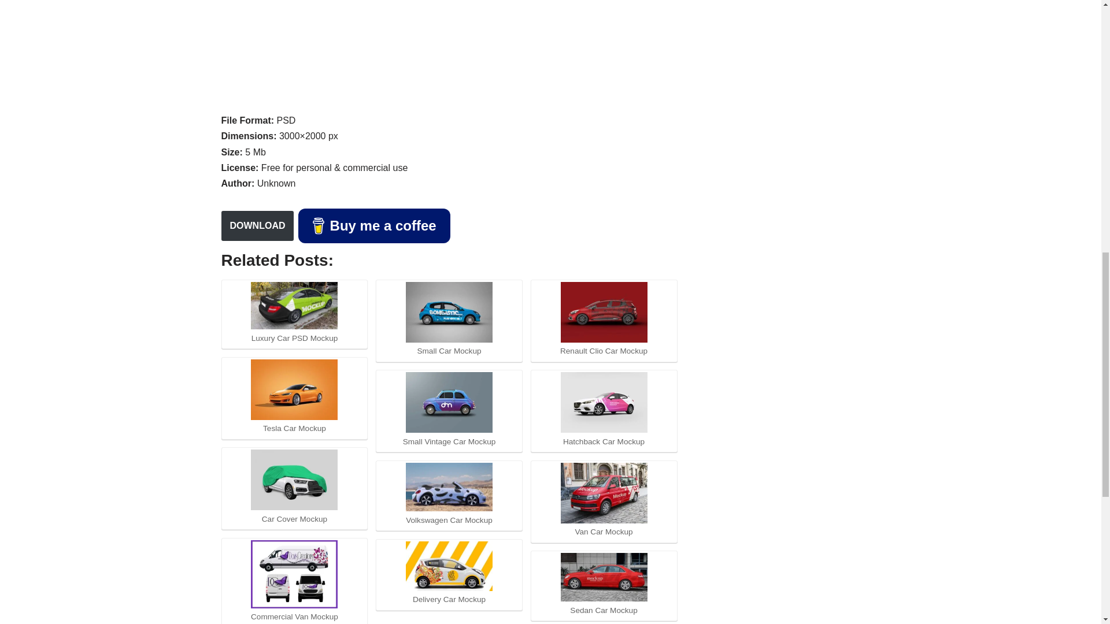 This screenshot has width=1110, height=624. I want to click on Small Vintage Car Mockup, so click(449, 402).